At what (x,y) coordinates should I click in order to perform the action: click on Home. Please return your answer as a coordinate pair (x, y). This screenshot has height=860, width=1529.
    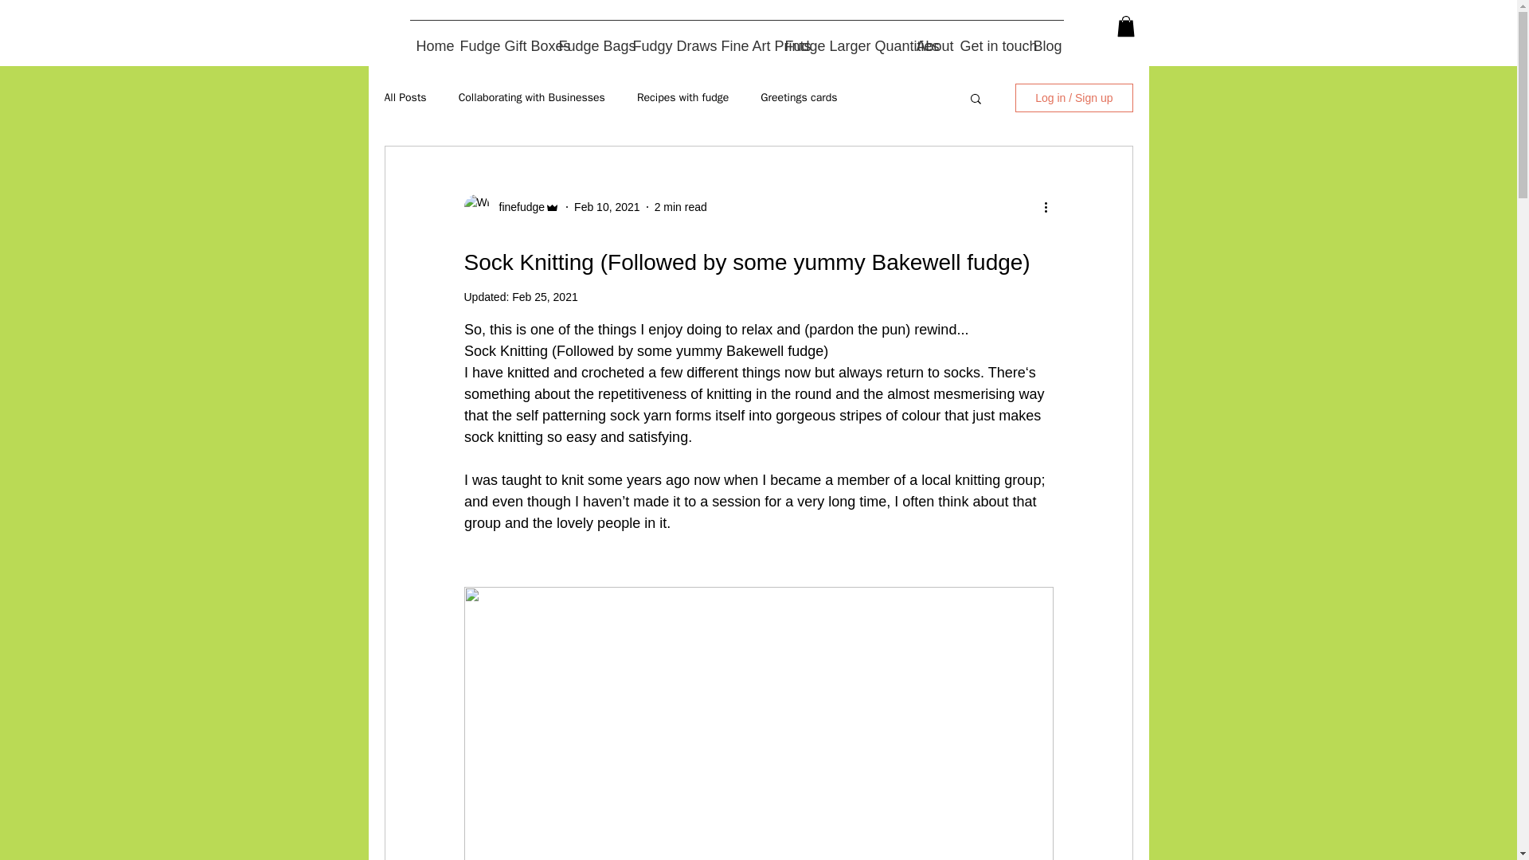
    Looking at the image, I should click on (431, 39).